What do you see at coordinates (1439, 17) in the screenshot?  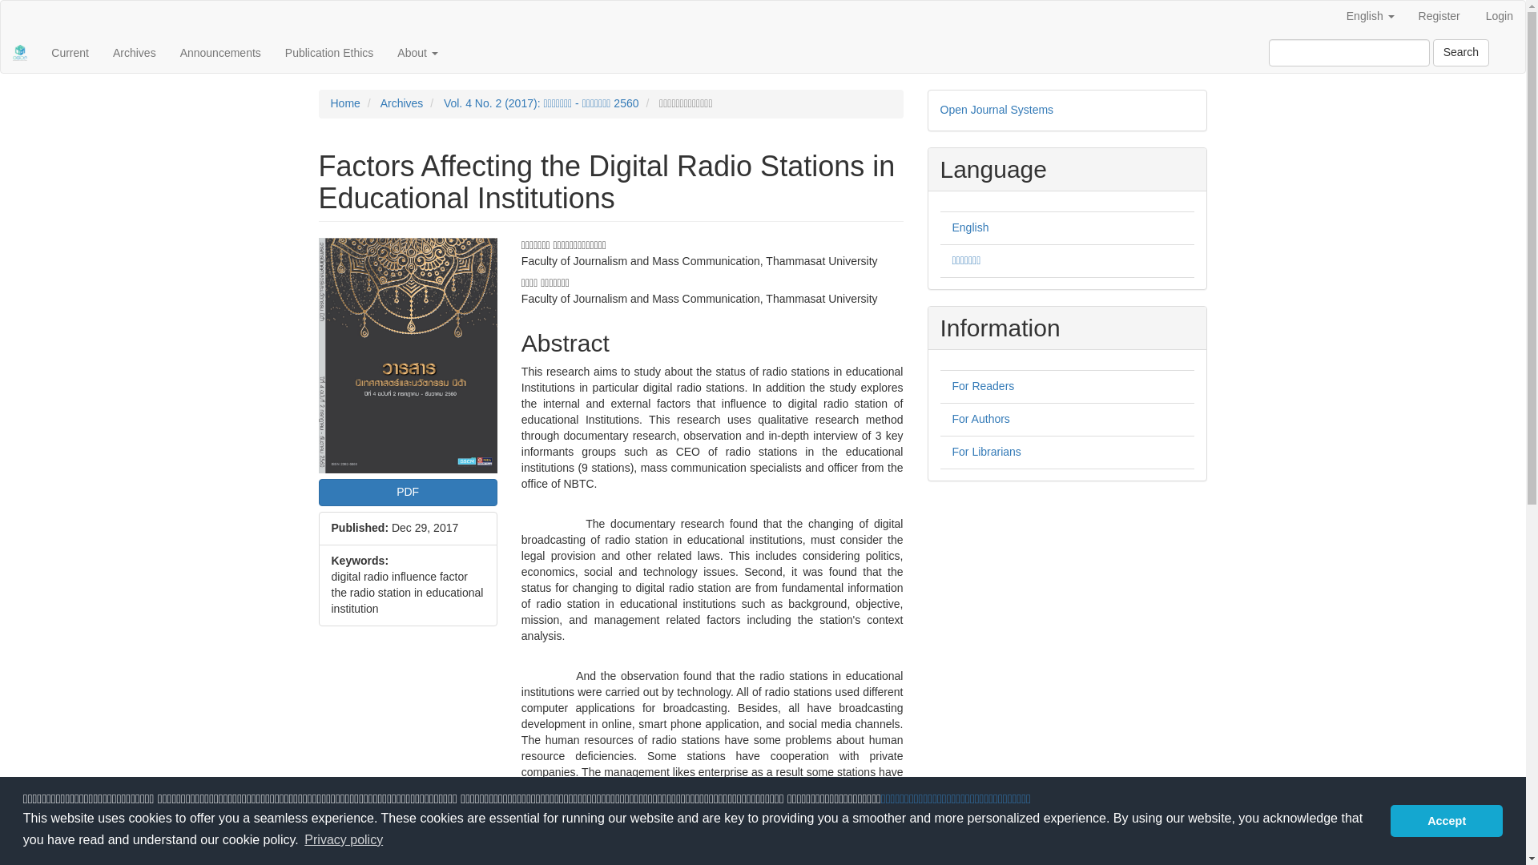 I see `Register` at bounding box center [1439, 17].